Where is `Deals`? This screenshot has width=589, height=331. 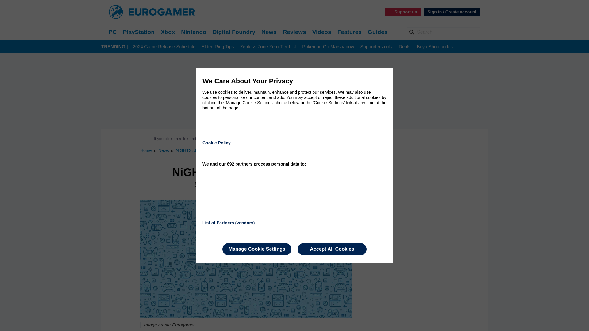
Deals is located at coordinates (404, 47).